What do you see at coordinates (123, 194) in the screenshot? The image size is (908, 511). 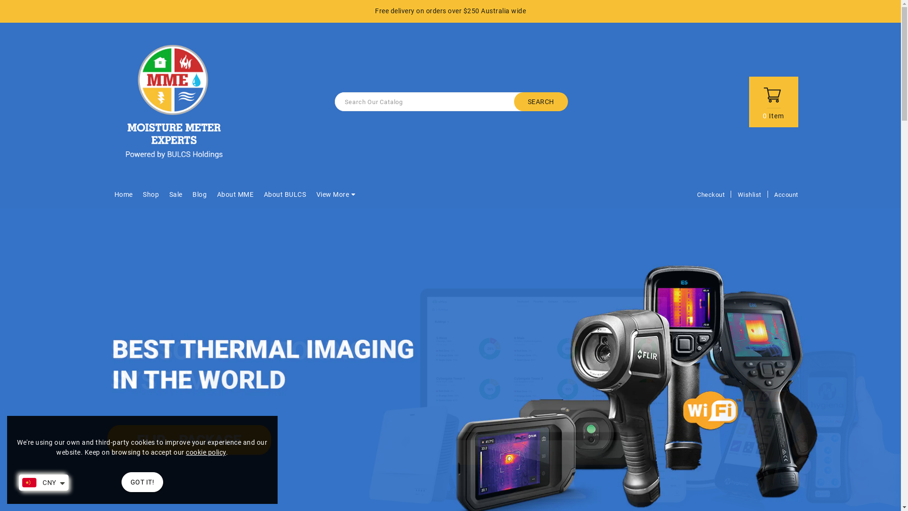 I see `Home` at bounding box center [123, 194].